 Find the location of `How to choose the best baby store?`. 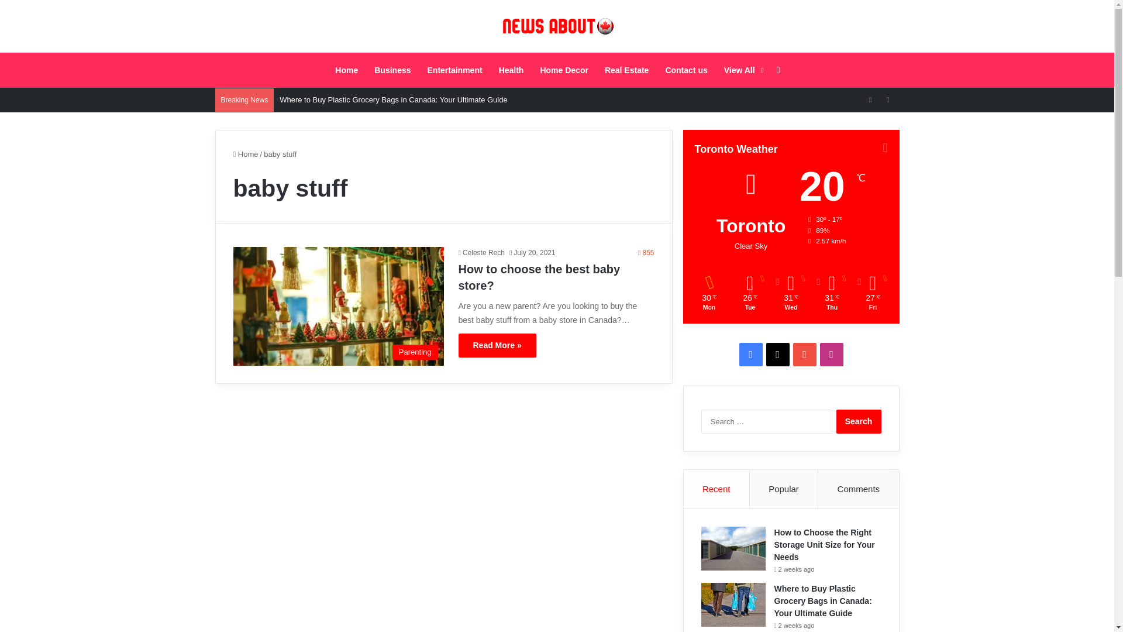

How to choose the best baby store? is located at coordinates (539, 277).